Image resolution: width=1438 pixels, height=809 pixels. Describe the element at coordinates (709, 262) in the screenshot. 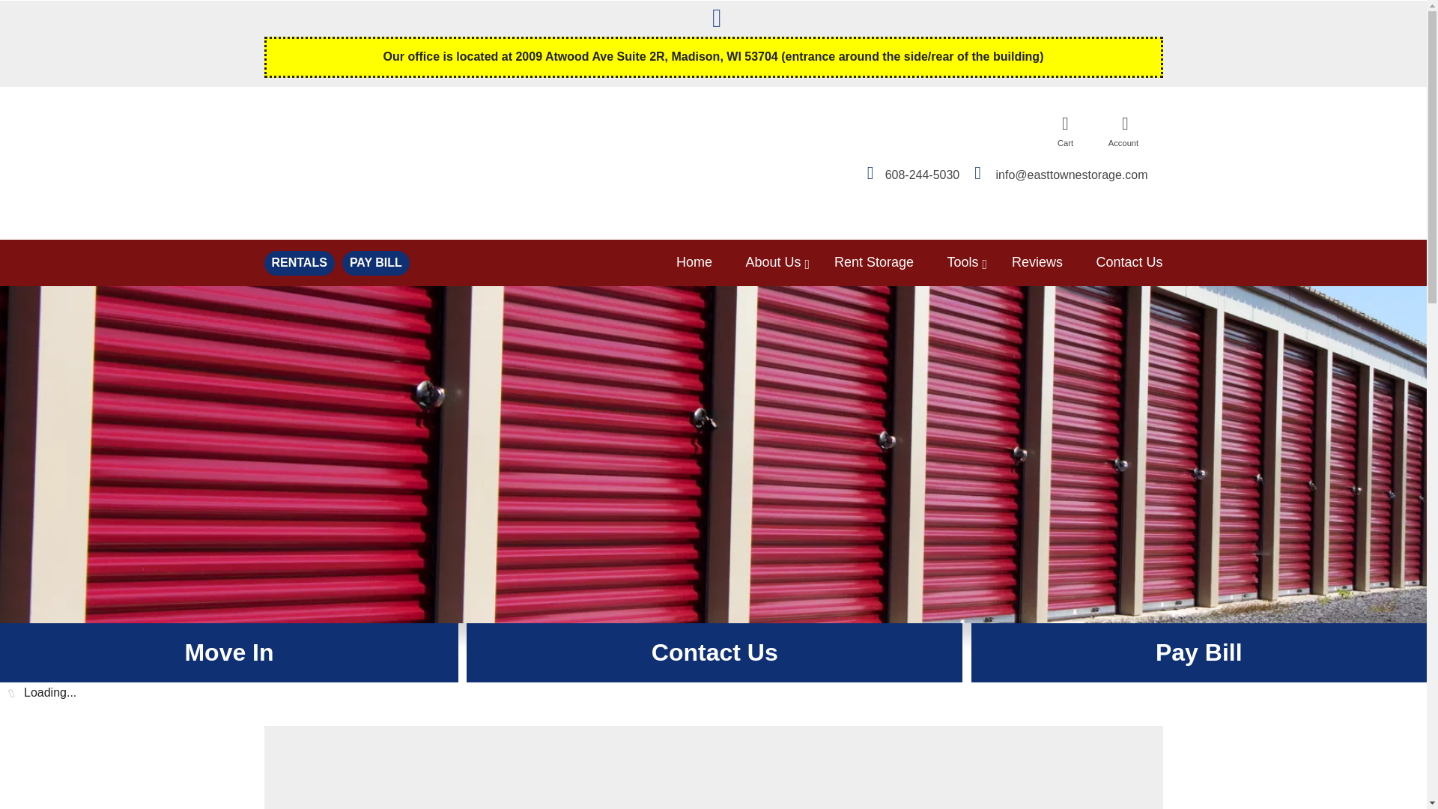

I see `Home` at that location.